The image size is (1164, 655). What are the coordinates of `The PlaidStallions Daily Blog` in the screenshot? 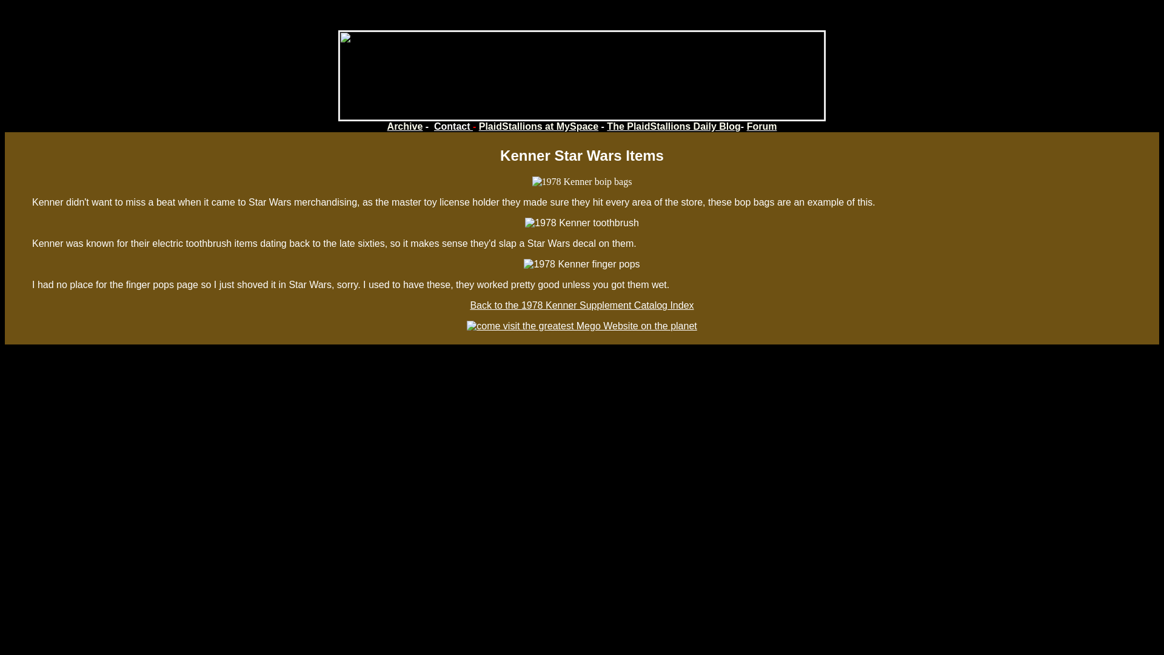 It's located at (673, 126).